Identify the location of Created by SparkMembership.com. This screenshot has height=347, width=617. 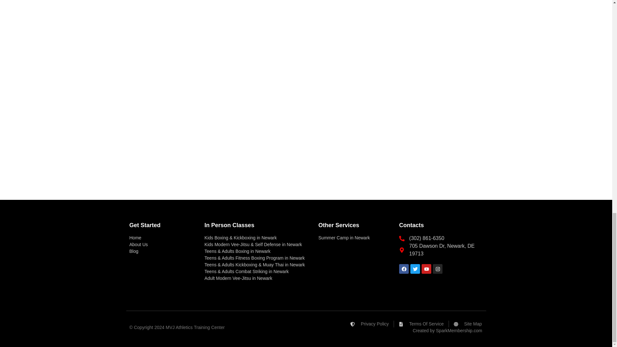
(447, 331).